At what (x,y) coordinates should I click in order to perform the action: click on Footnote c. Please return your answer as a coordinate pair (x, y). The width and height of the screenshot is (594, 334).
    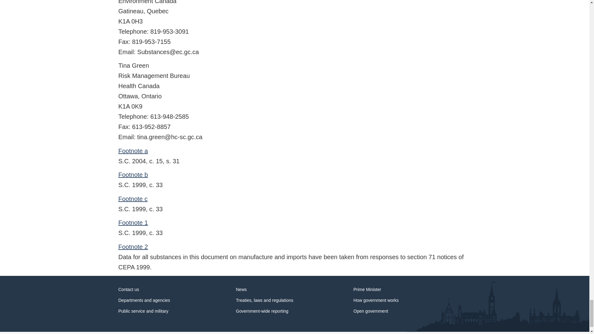
    Looking at the image, I should click on (133, 199).